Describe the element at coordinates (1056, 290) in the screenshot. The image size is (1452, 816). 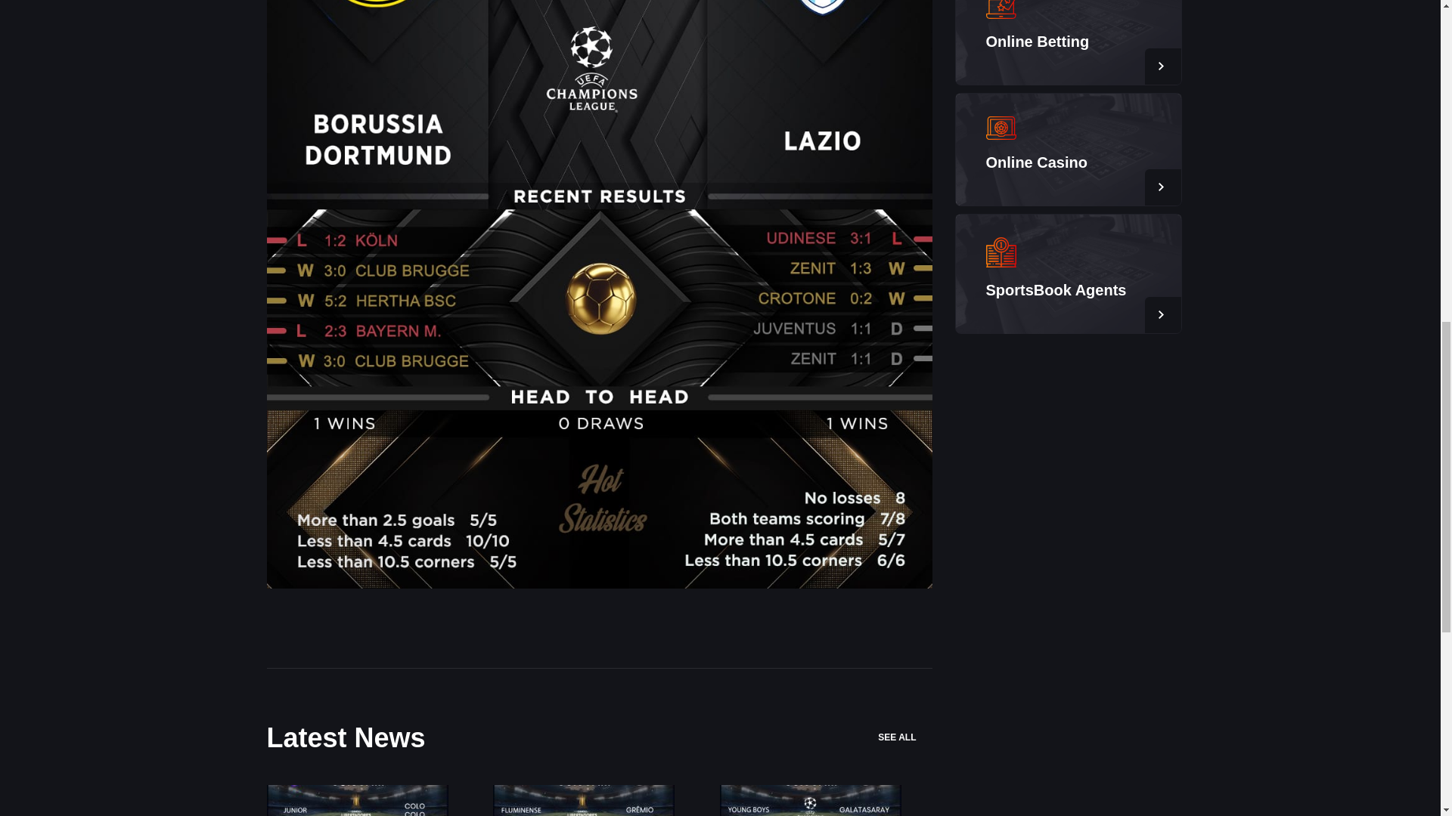
I see `SportsBook Agents` at that location.